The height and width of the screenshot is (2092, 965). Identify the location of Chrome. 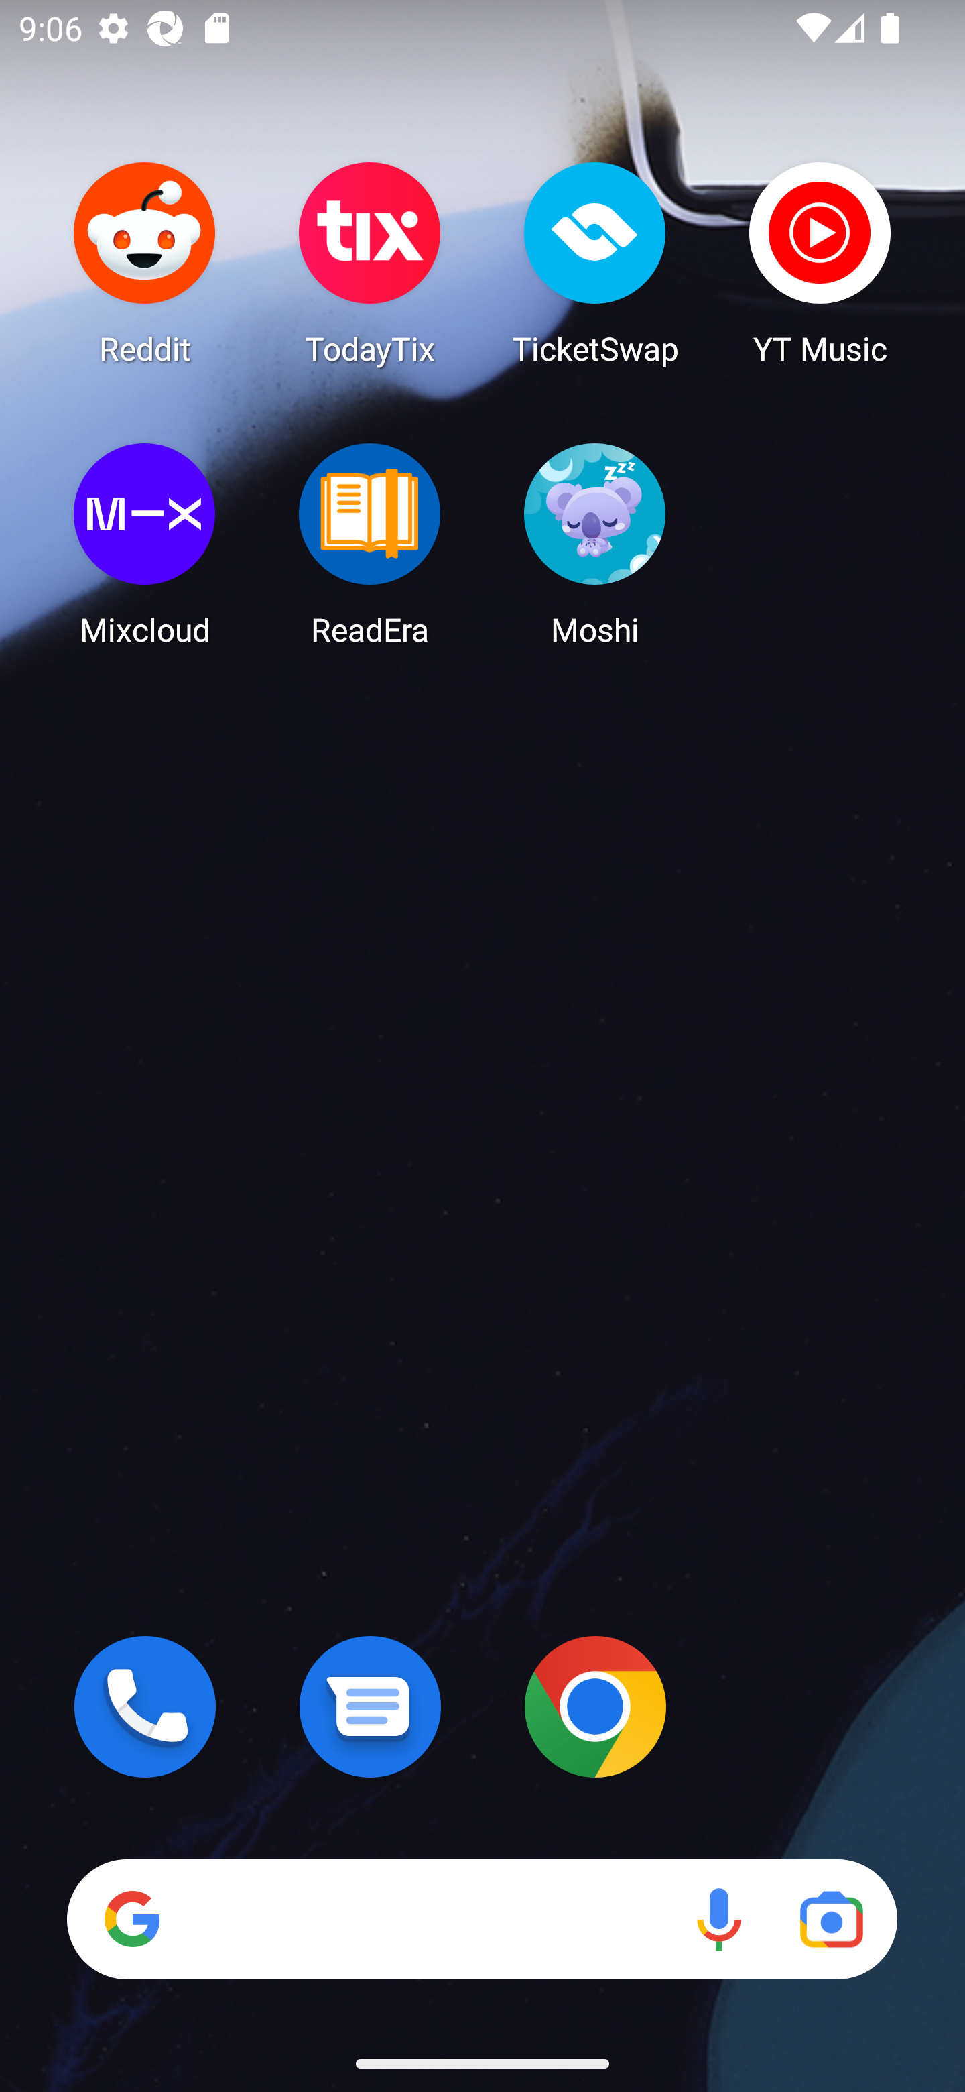
(595, 1706).